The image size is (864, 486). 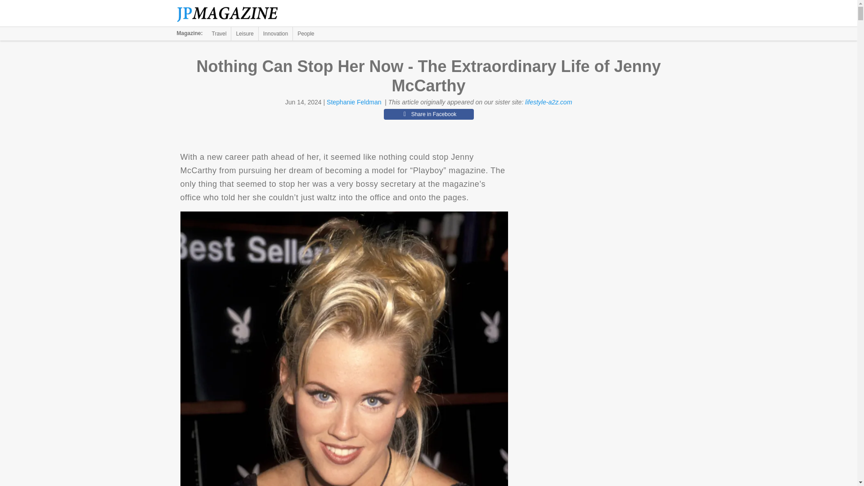 What do you see at coordinates (549, 102) in the screenshot?
I see `lifestyle-a2z.com` at bounding box center [549, 102].